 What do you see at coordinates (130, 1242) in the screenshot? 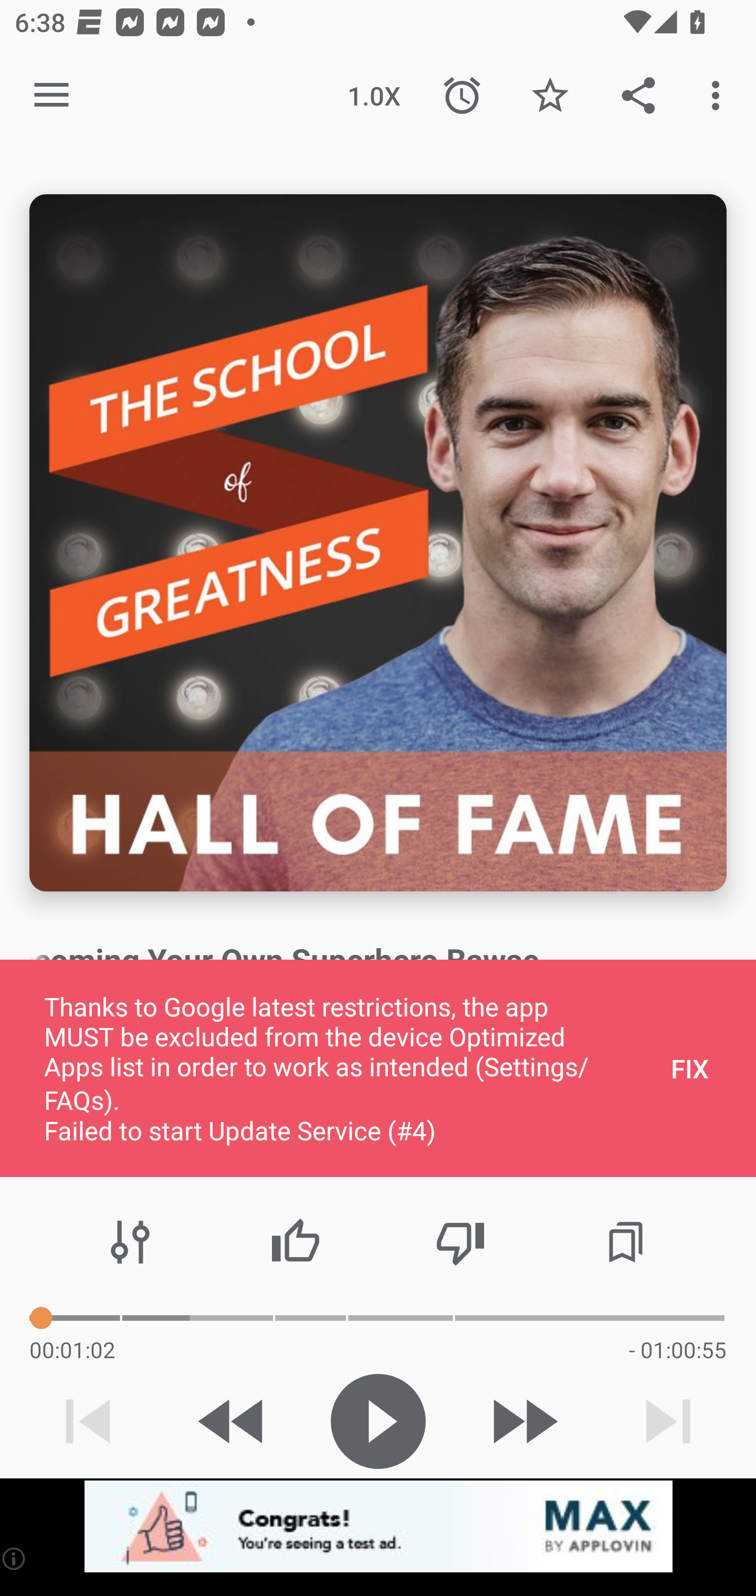
I see `Audio effects` at bounding box center [130, 1242].